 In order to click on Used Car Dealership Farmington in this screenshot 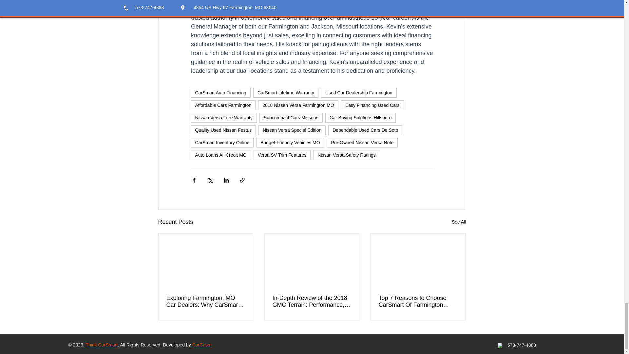, I will do `click(359, 92)`.